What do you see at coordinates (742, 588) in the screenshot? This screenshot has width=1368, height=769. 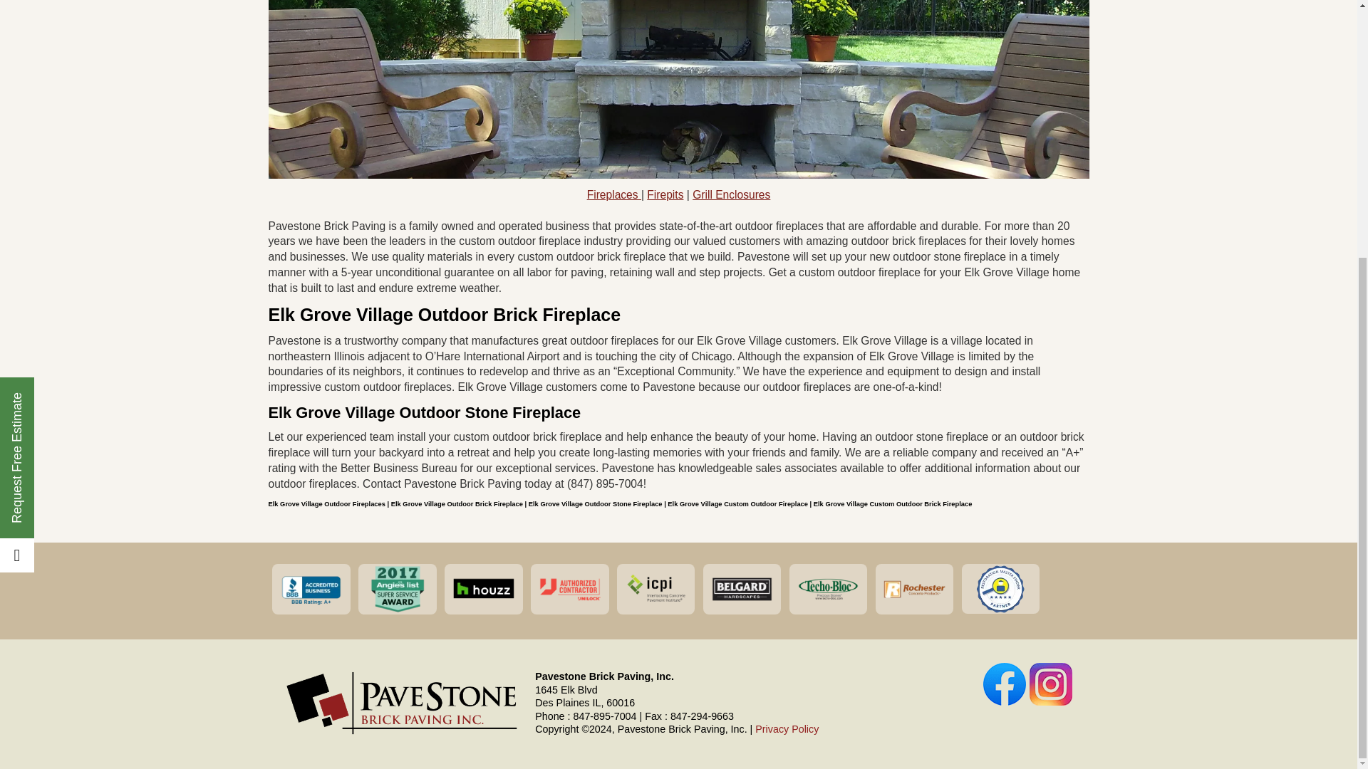 I see `belgaurd-min` at bounding box center [742, 588].